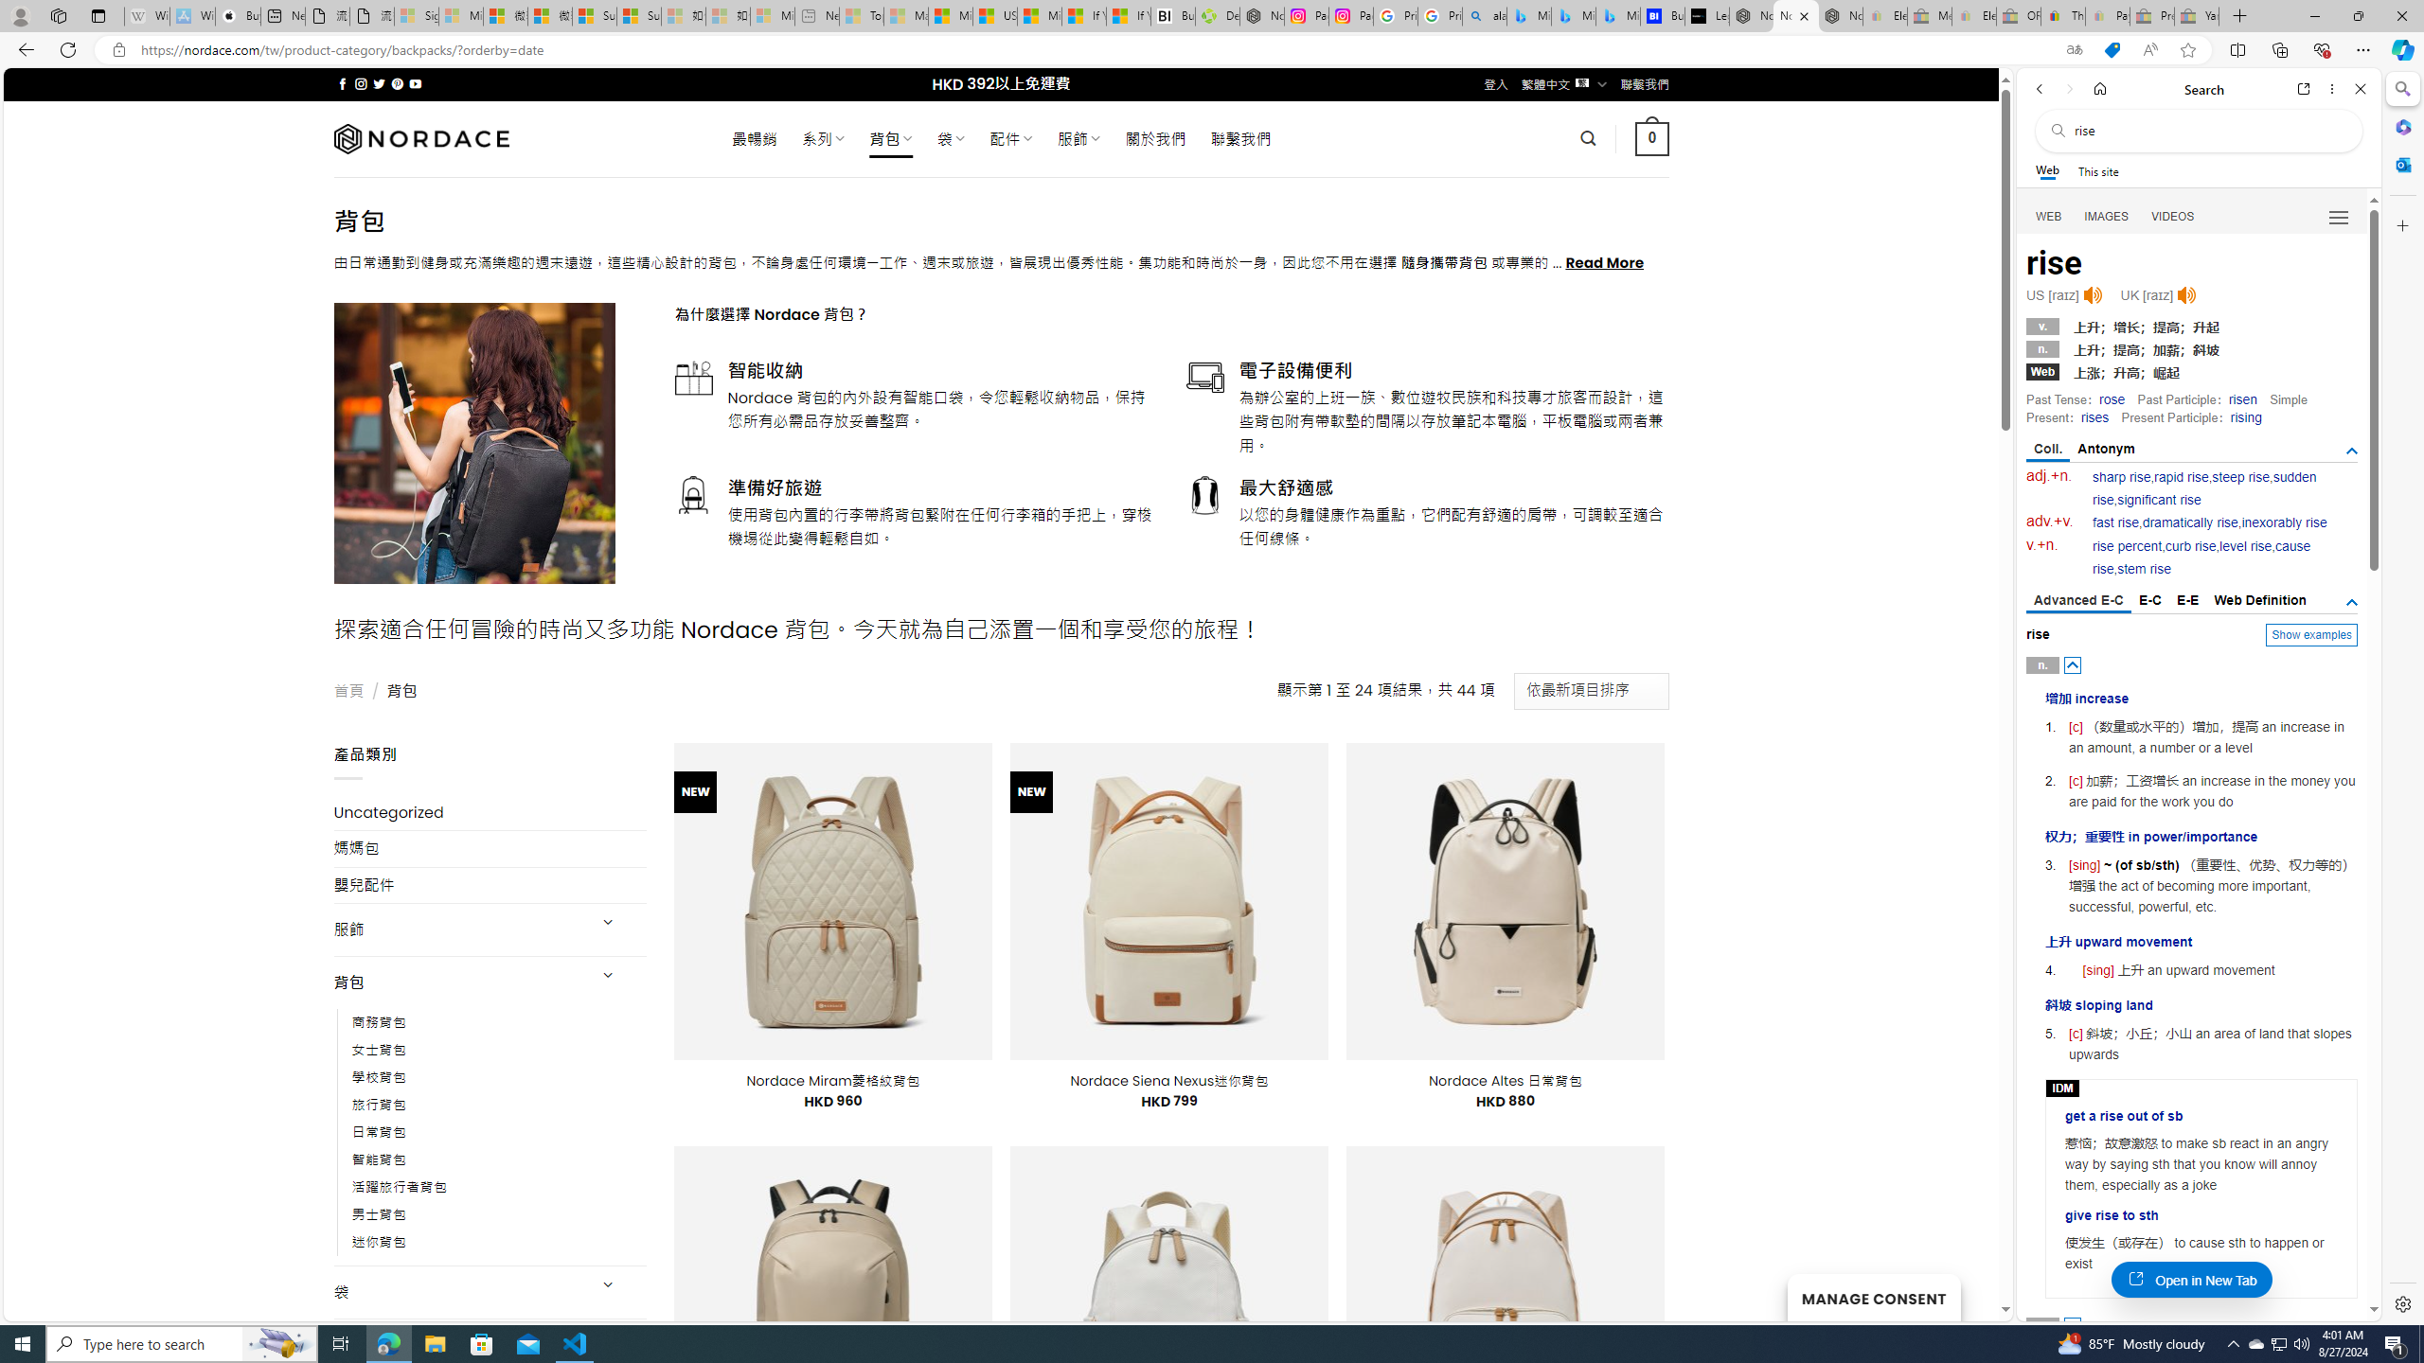 This screenshot has width=2424, height=1363. What do you see at coordinates (2202, 558) in the screenshot?
I see `cause rise` at bounding box center [2202, 558].